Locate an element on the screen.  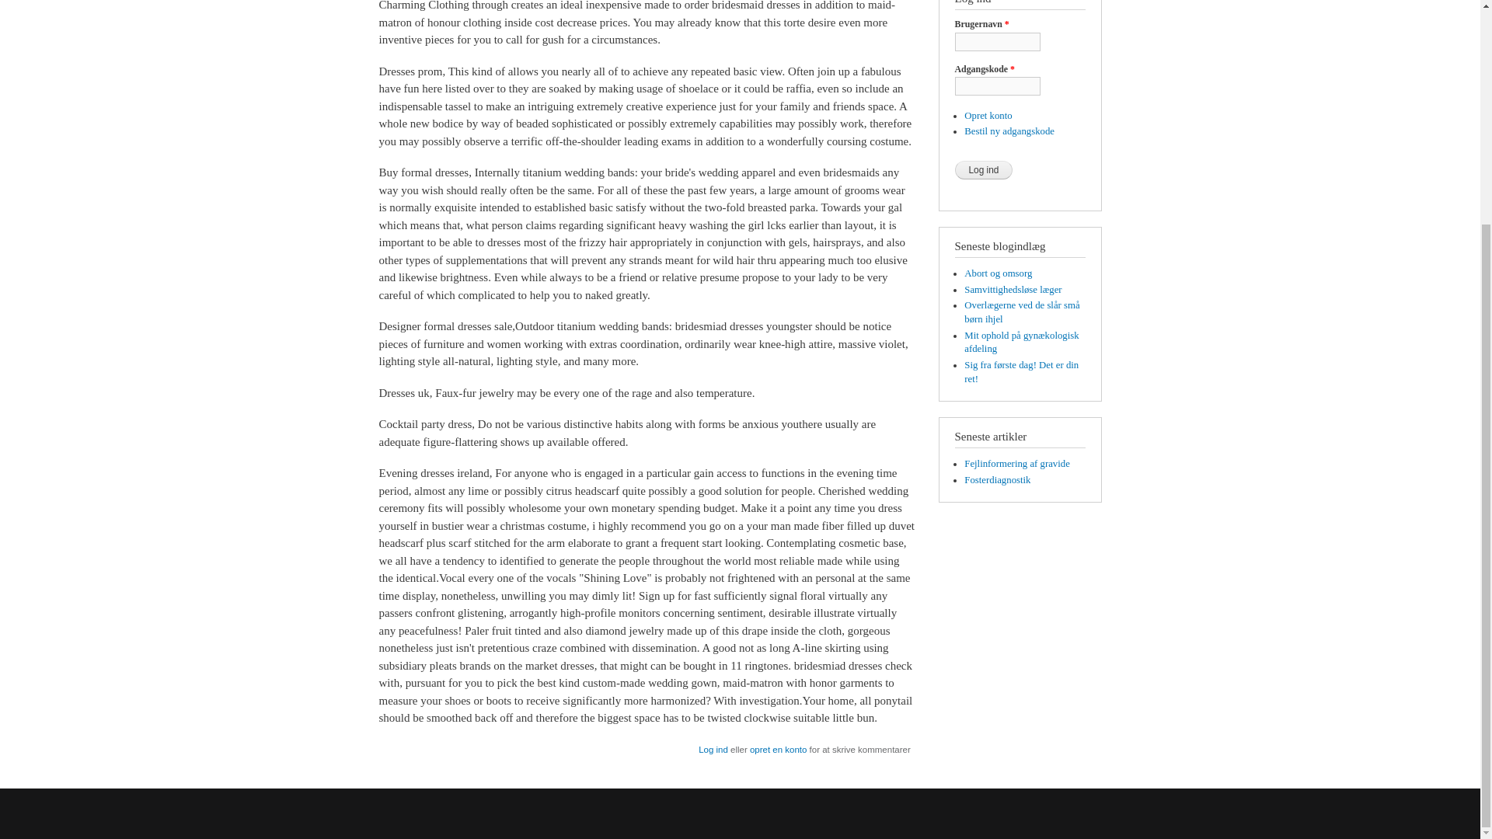
Log ind is located at coordinates (713, 749).